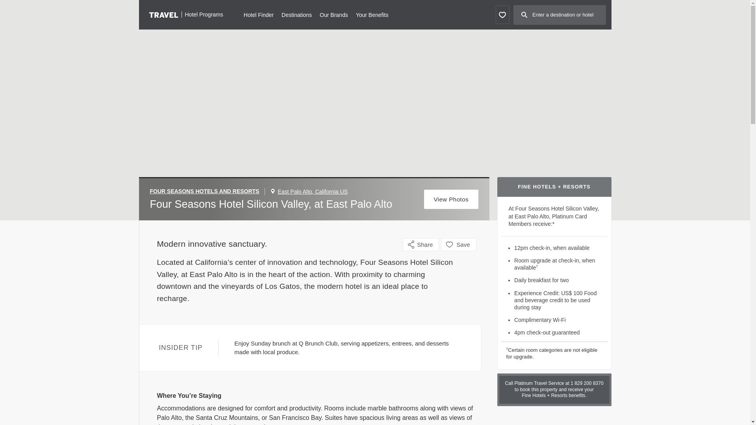 The image size is (756, 425). I want to click on Hotel Finder, so click(258, 14).